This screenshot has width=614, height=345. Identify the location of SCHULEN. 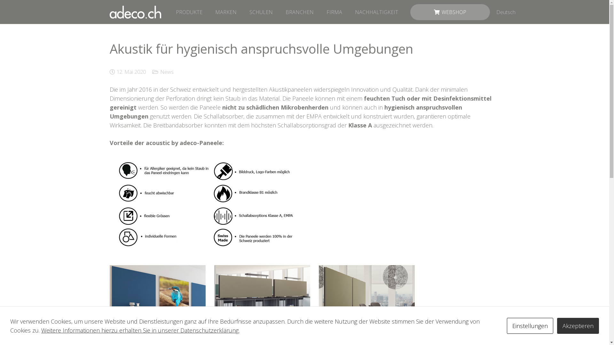
(261, 12).